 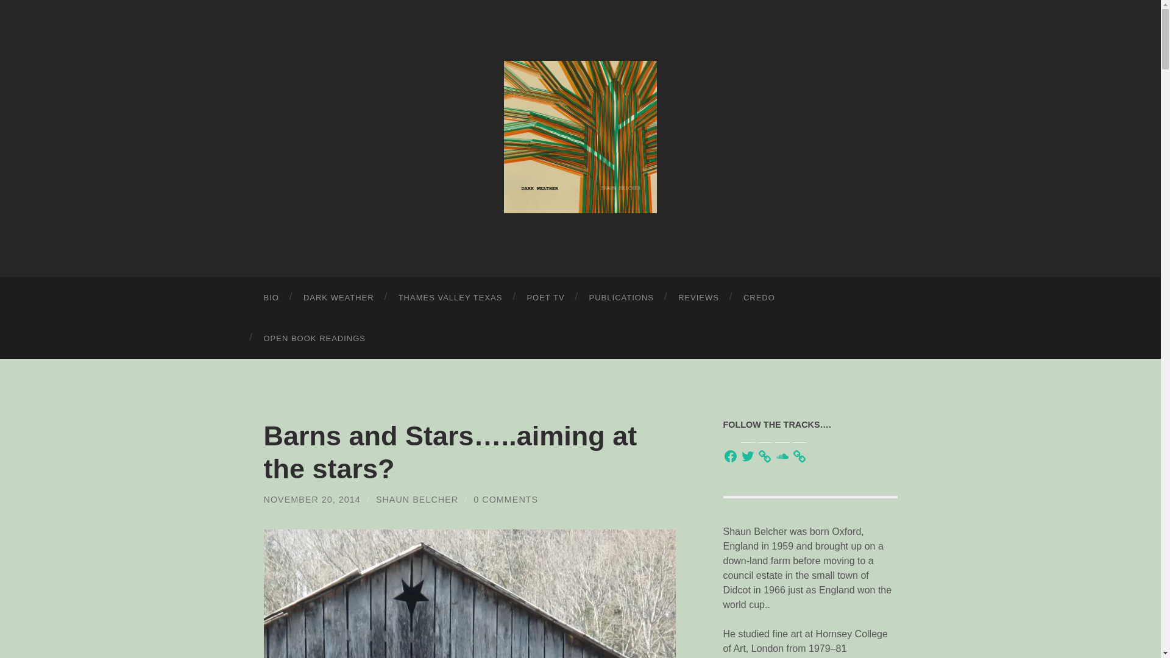 What do you see at coordinates (314, 338) in the screenshot?
I see `OPEN BOOK READINGS` at bounding box center [314, 338].